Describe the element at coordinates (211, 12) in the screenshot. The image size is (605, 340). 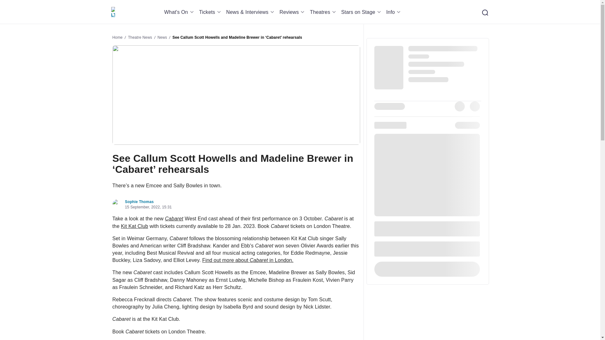
I see `Tickets` at that location.